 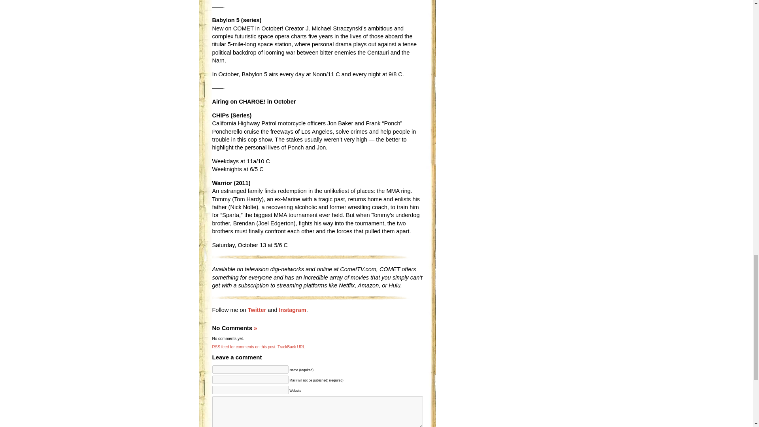 I want to click on TrackBack URL, so click(x=291, y=347).